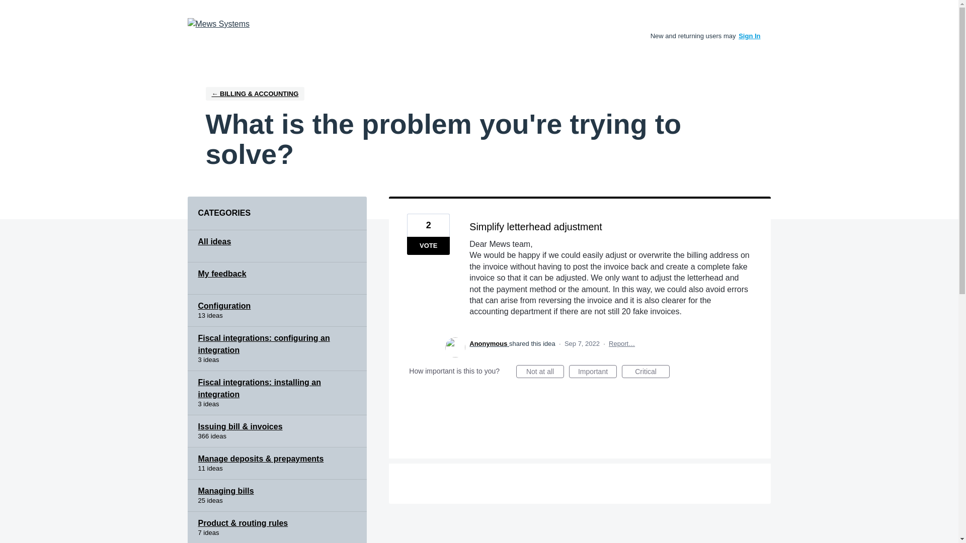 This screenshot has width=966, height=543. I want to click on All ideas, so click(277, 246).